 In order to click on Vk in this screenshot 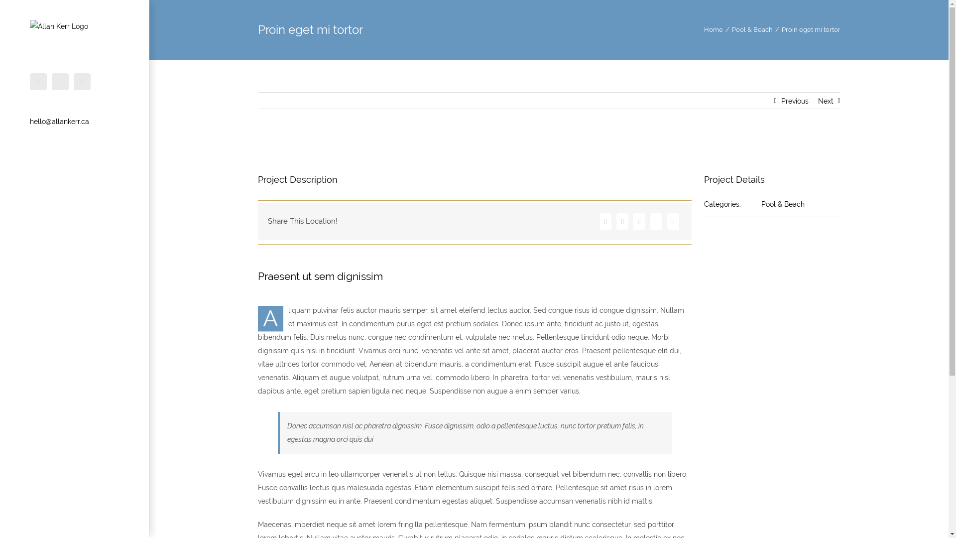, I will do `click(656, 222)`.